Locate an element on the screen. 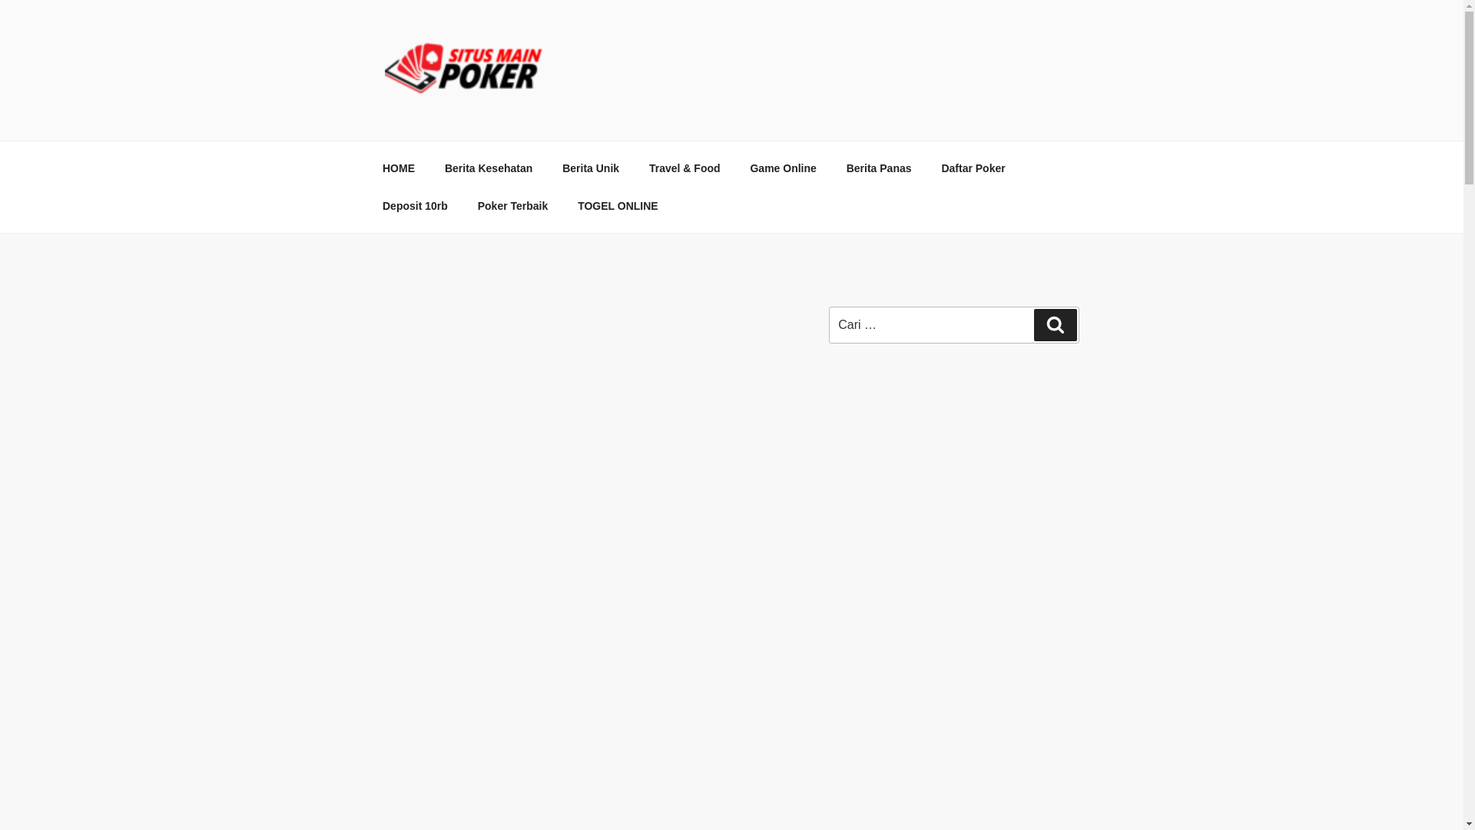 The image size is (1475, 830). Daftar Poker is located at coordinates (973, 168).